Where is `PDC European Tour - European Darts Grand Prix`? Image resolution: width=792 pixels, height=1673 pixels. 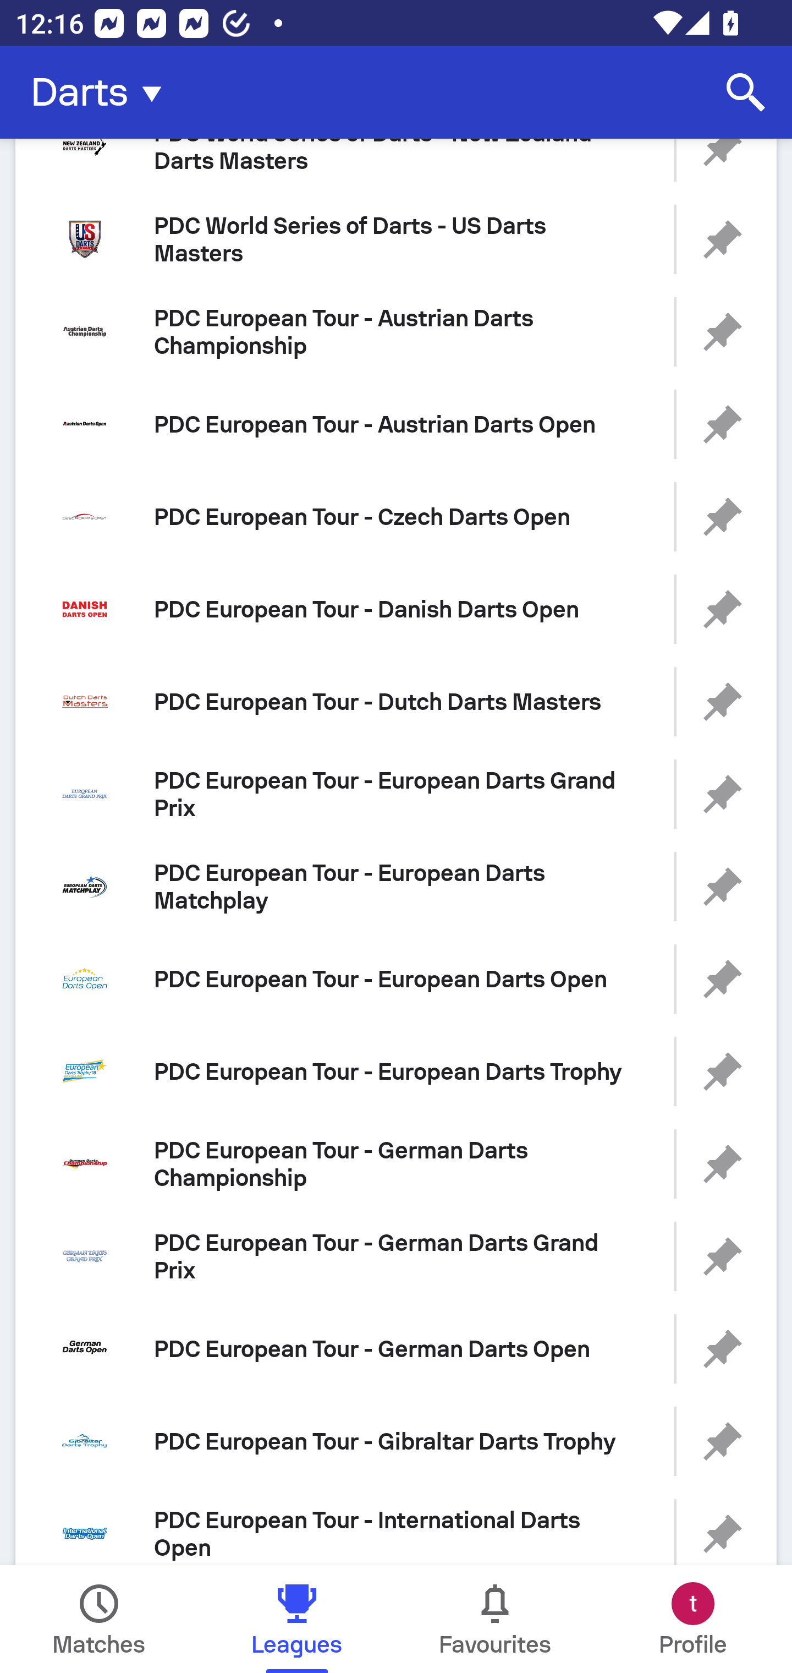 PDC European Tour - European Darts Grand Prix is located at coordinates (396, 794).